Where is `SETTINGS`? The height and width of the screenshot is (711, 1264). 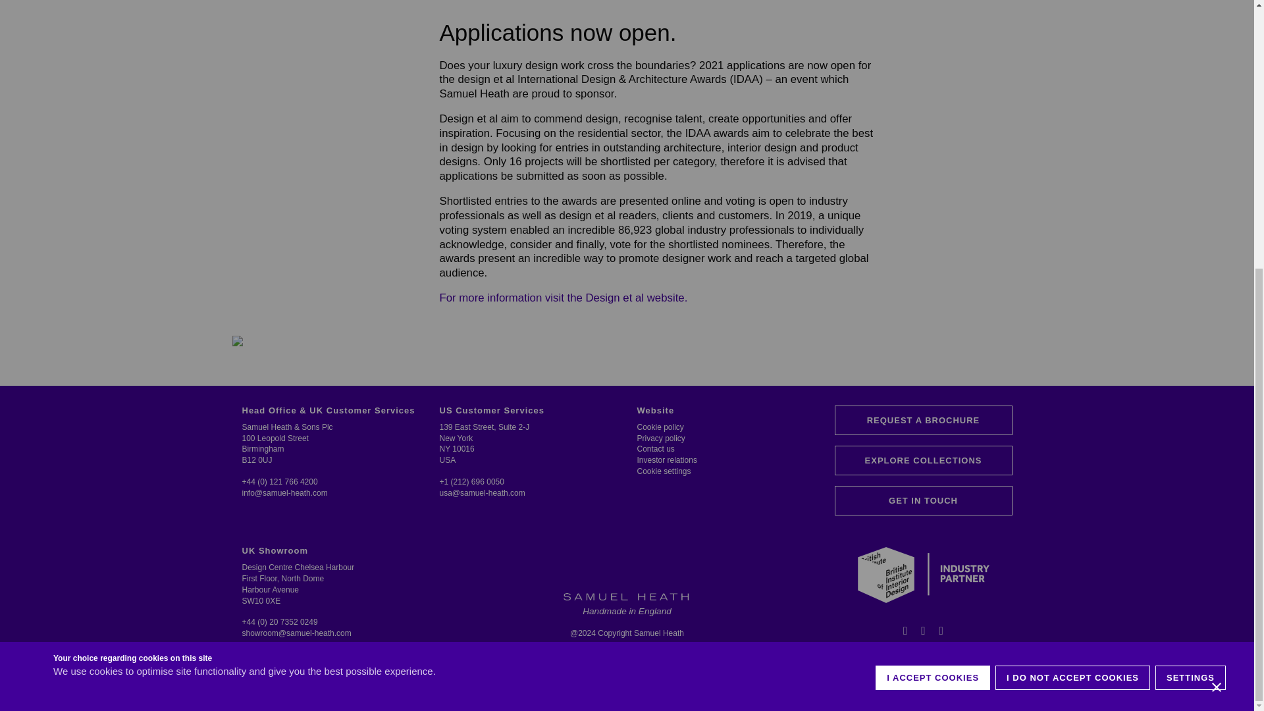 SETTINGS is located at coordinates (1190, 253).